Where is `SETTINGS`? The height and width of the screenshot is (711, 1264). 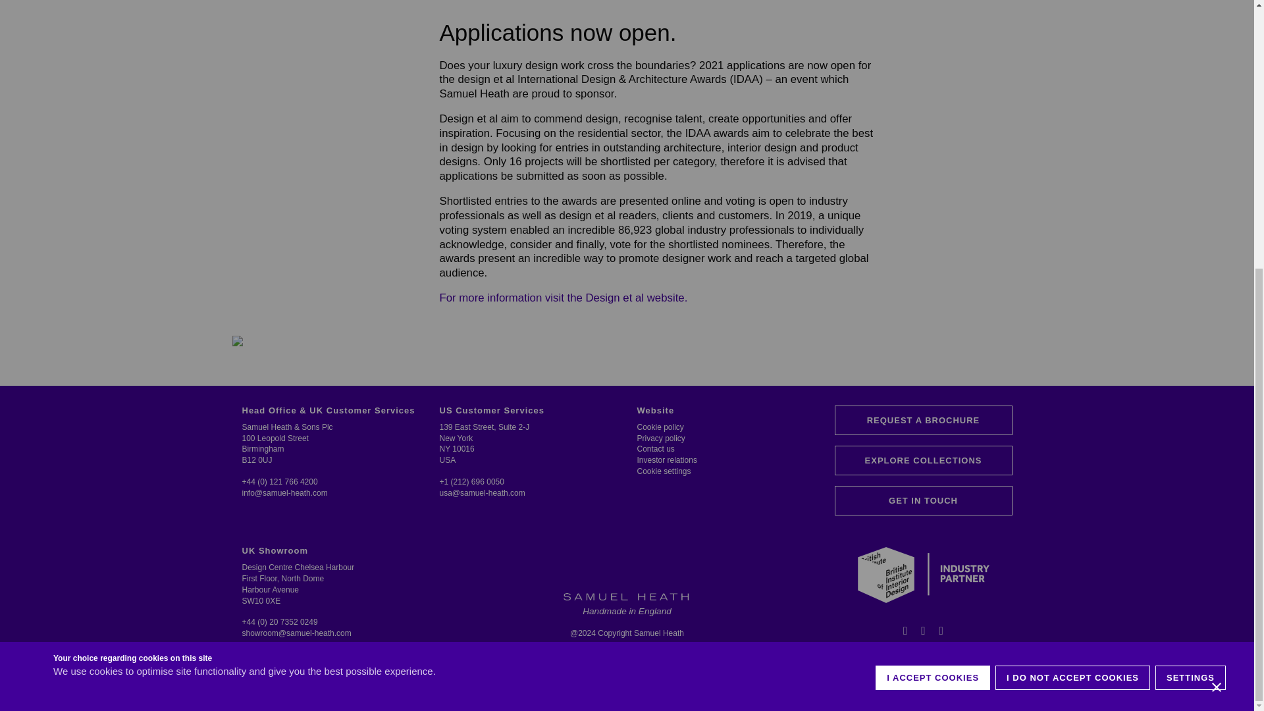 SETTINGS is located at coordinates (1190, 253).